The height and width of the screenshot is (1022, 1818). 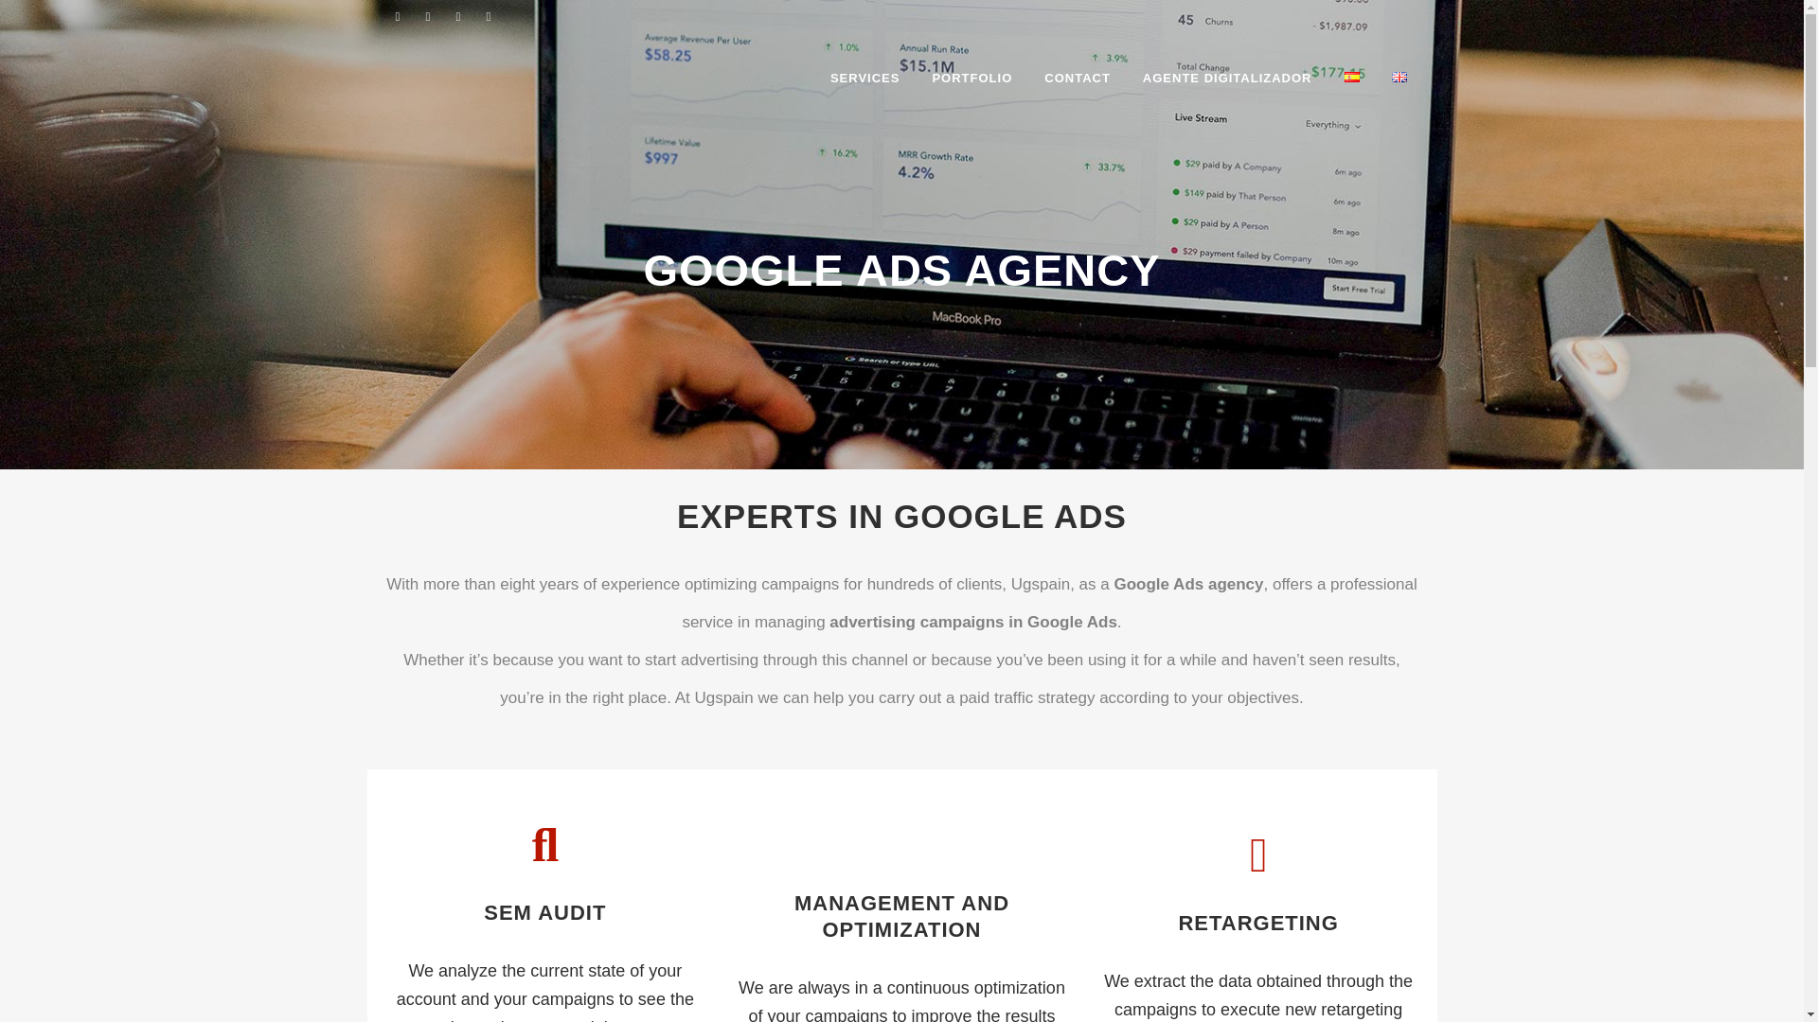 What do you see at coordinates (1078, 78) in the screenshot?
I see `CONTACT` at bounding box center [1078, 78].